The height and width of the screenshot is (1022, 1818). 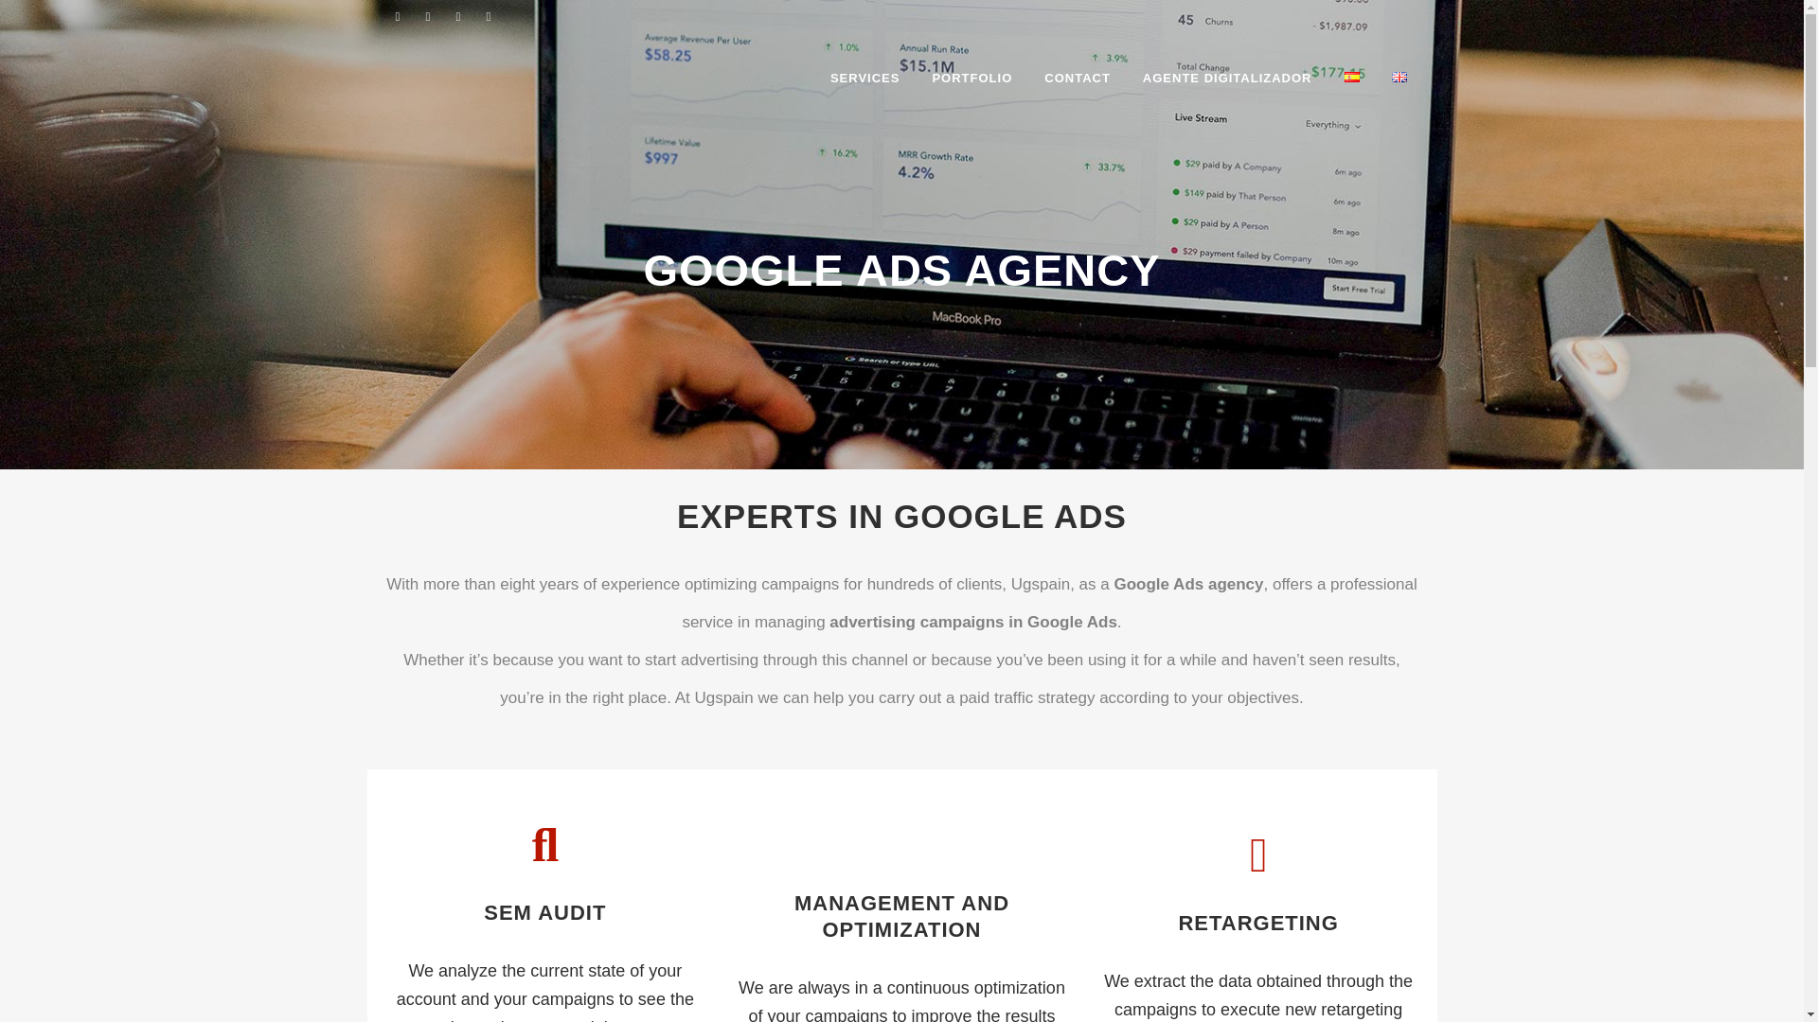 What do you see at coordinates (1078, 78) in the screenshot?
I see `CONTACT` at bounding box center [1078, 78].